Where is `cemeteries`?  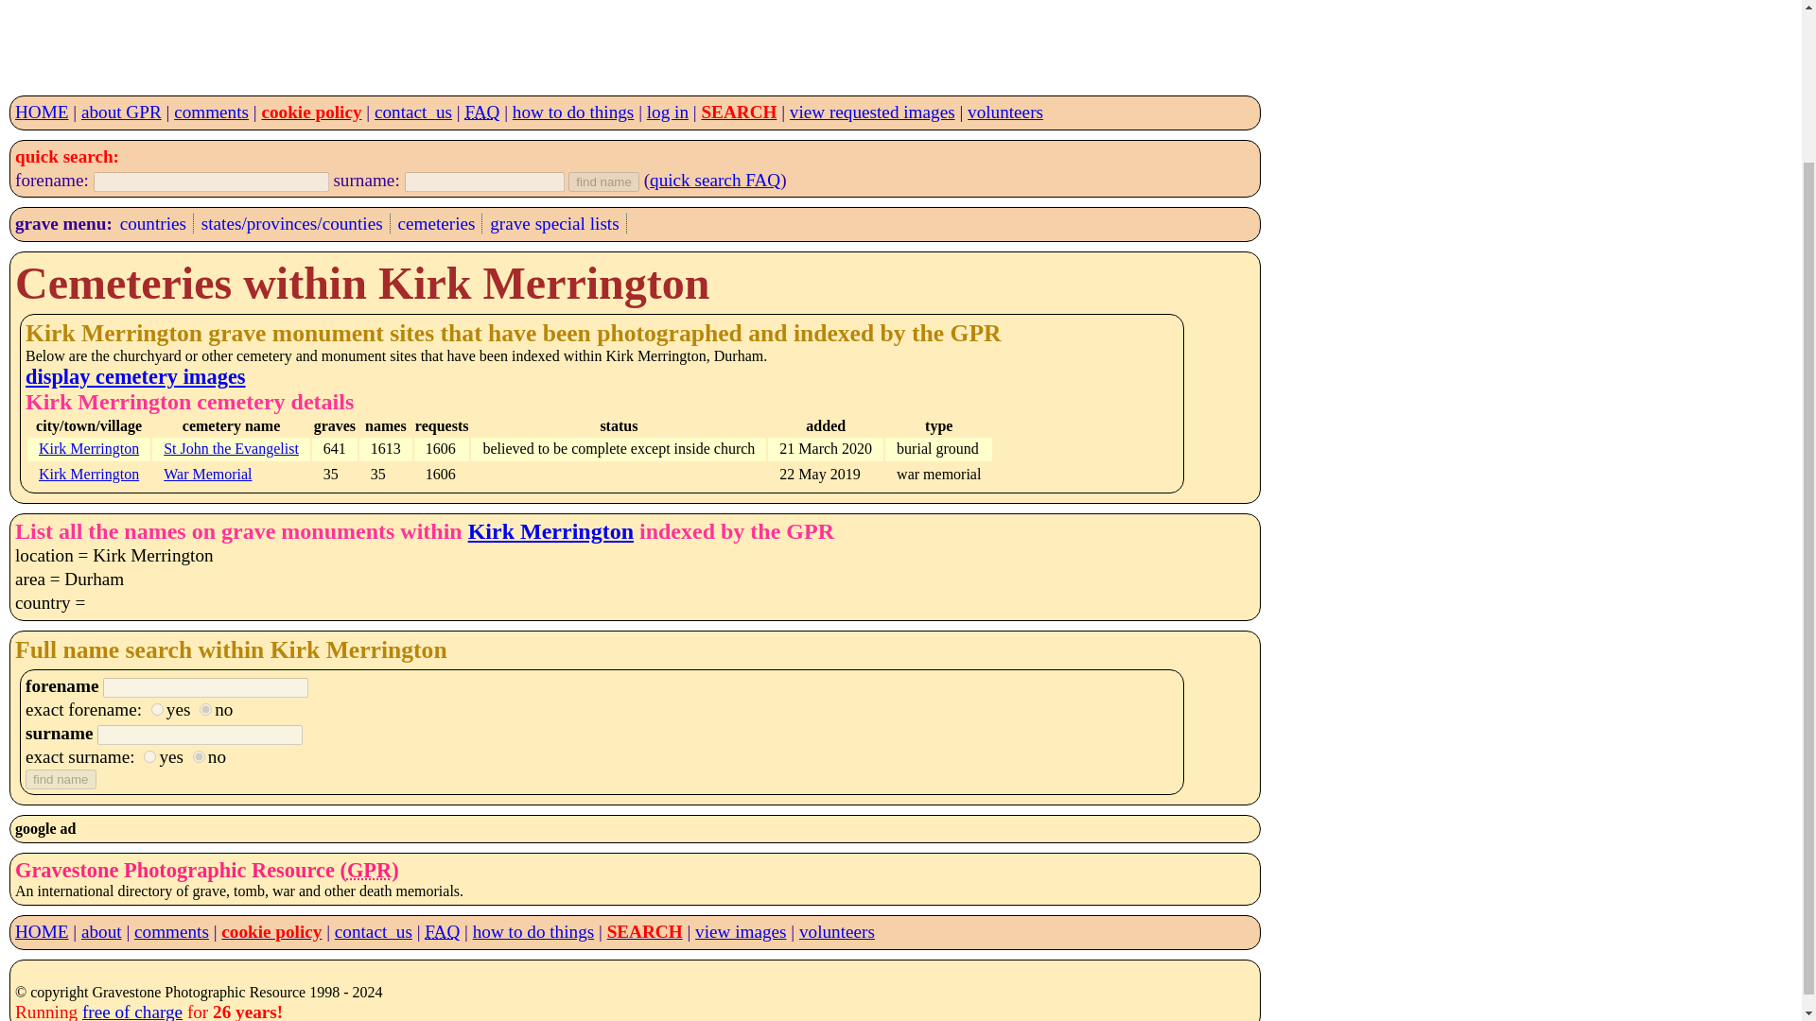 cemeteries is located at coordinates (435, 223).